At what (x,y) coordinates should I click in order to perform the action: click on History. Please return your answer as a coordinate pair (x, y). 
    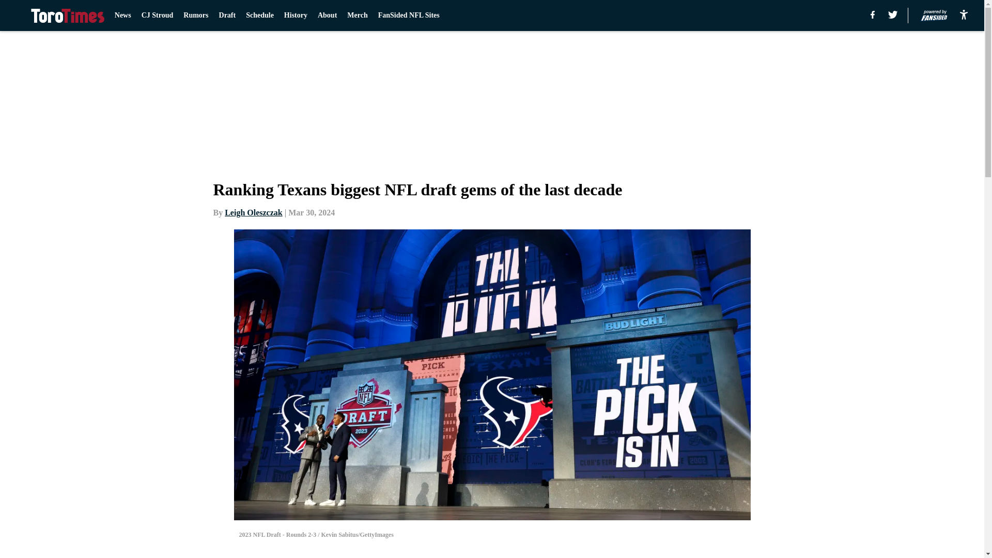
    Looking at the image, I should click on (296, 16).